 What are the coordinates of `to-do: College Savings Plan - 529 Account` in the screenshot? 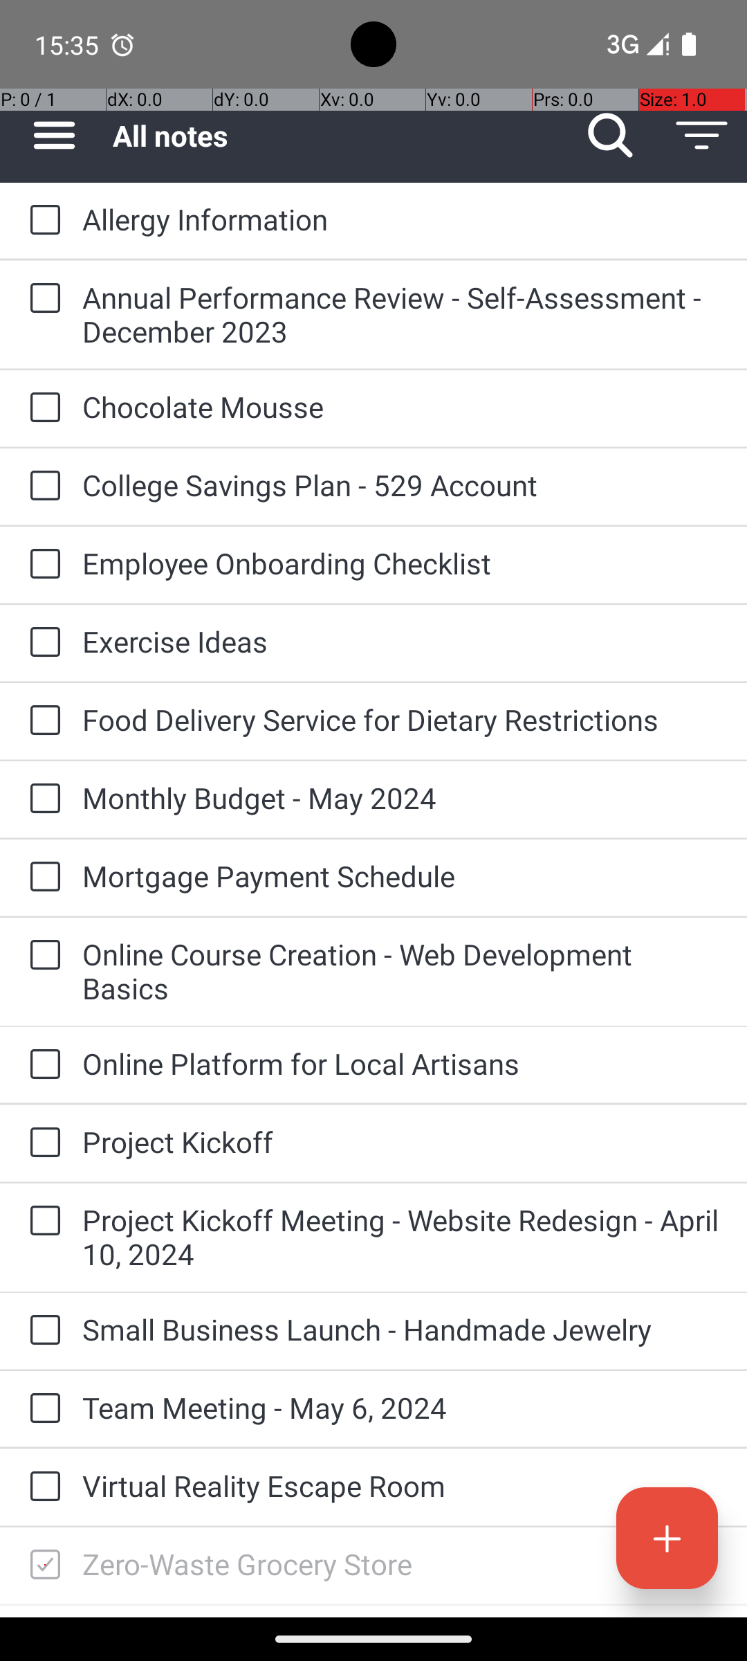 It's located at (41, 487).